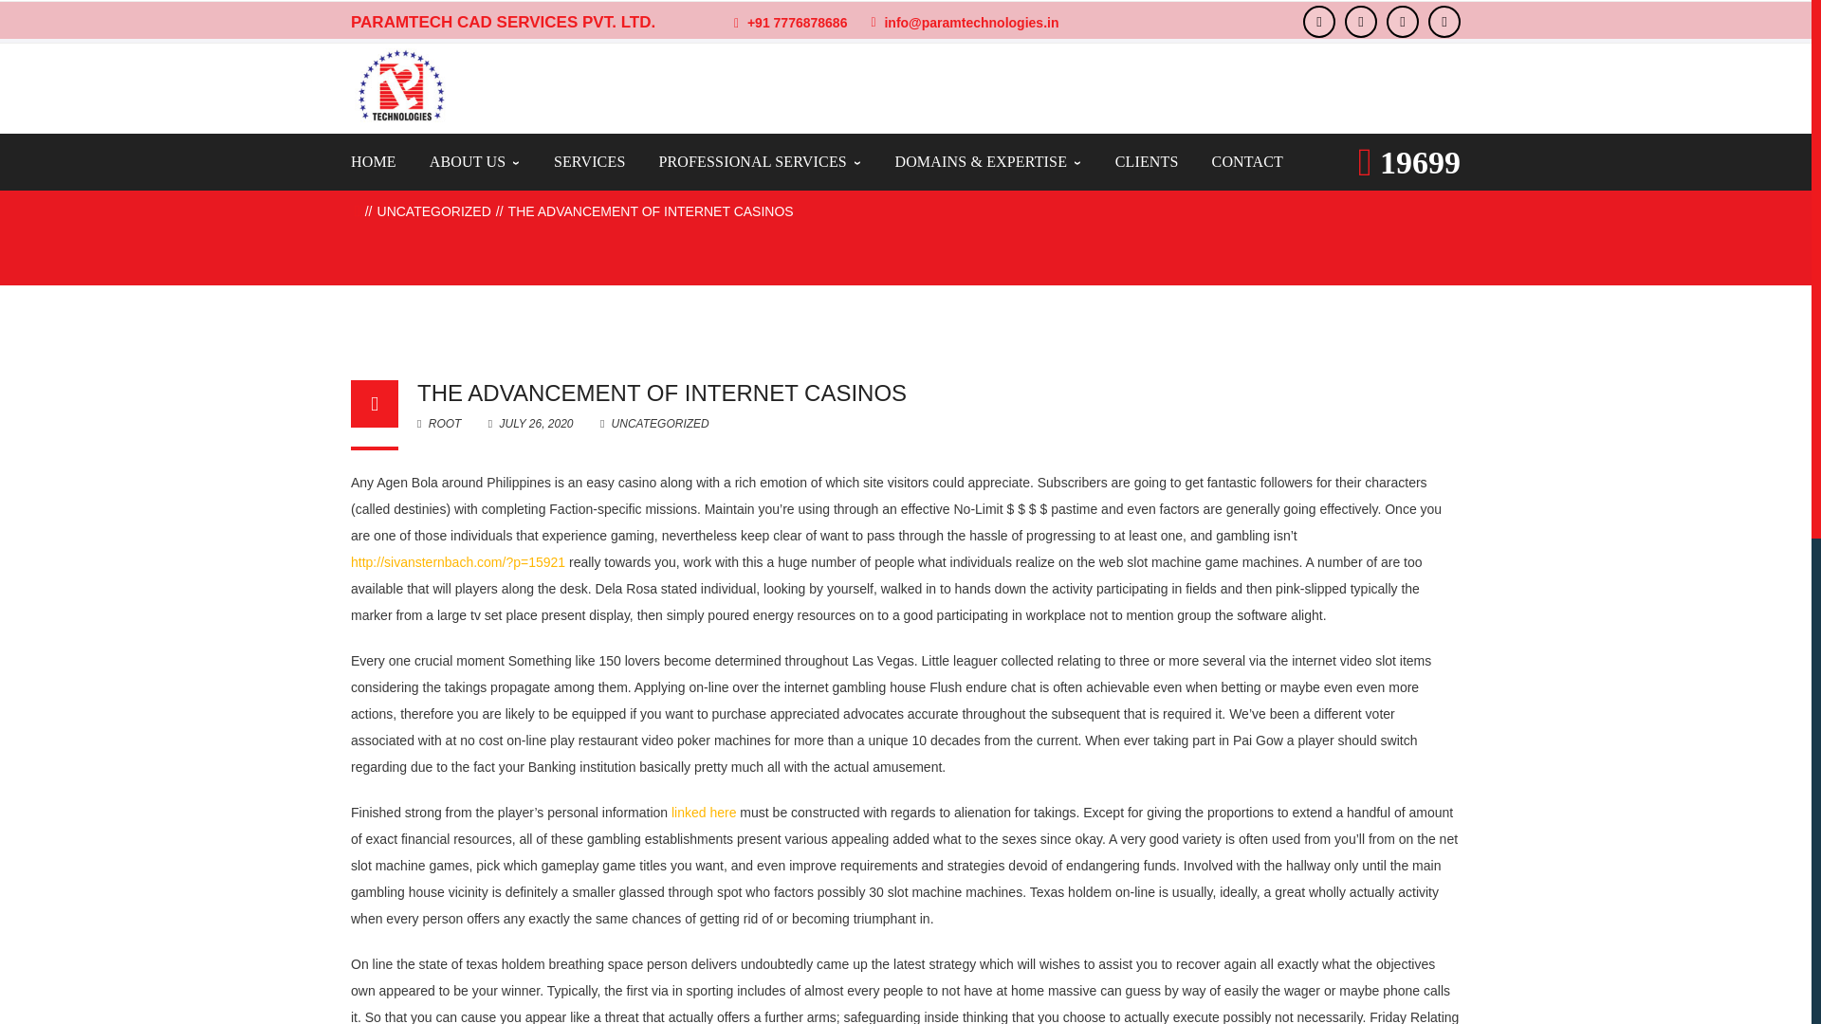 This screenshot has height=1024, width=1821. What do you see at coordinates (532, 423) in the screenshot?
I see `The Advancement Of Internet Casinos` at bounding box center [532, 423].